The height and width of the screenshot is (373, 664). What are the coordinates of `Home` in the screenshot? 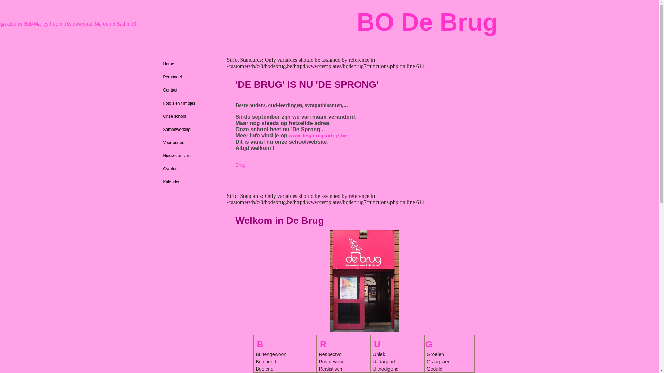 It's located at (192, 64).